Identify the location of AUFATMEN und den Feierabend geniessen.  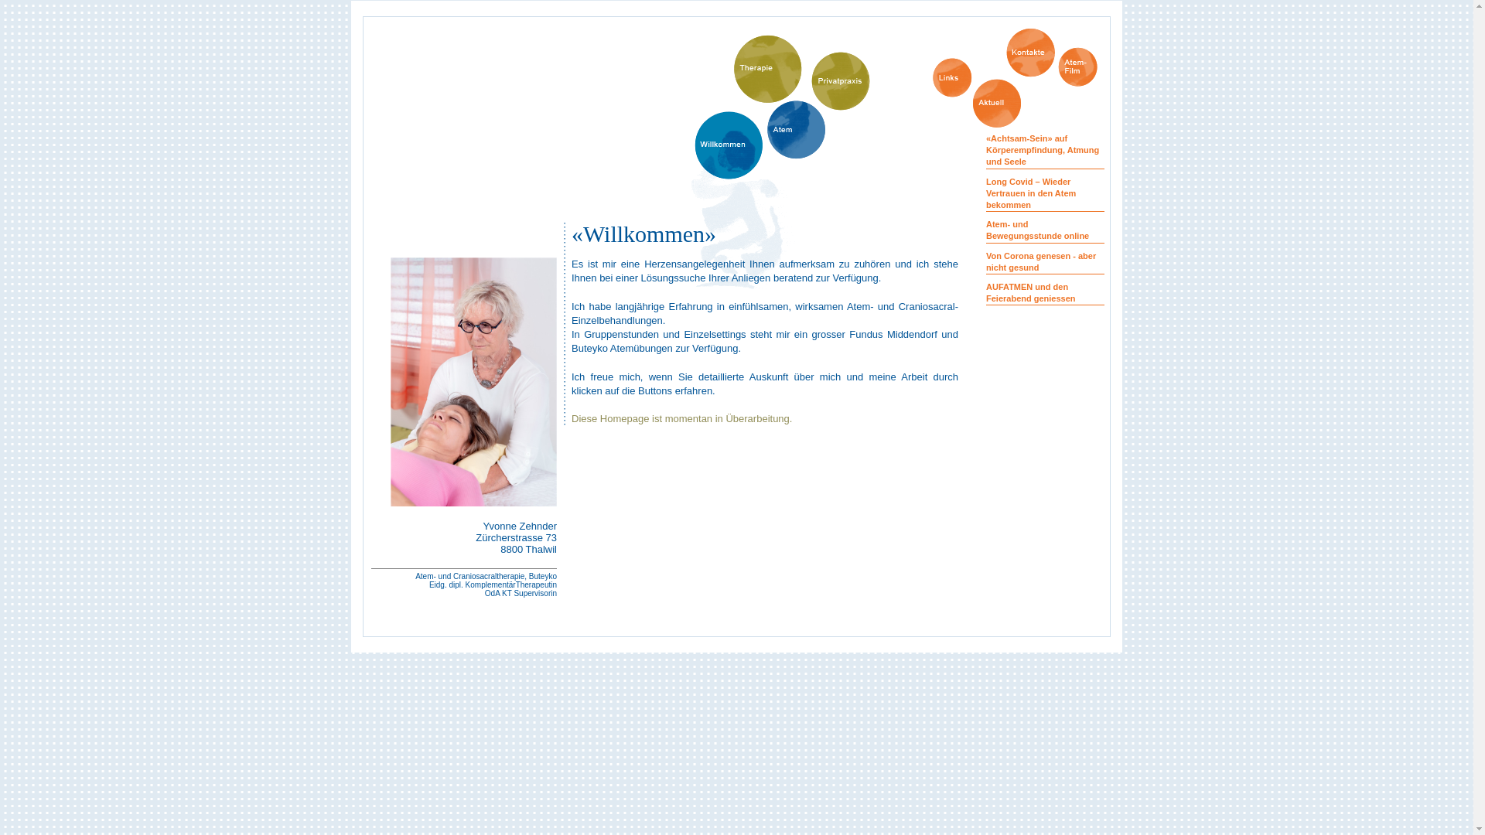
(1031, 292).